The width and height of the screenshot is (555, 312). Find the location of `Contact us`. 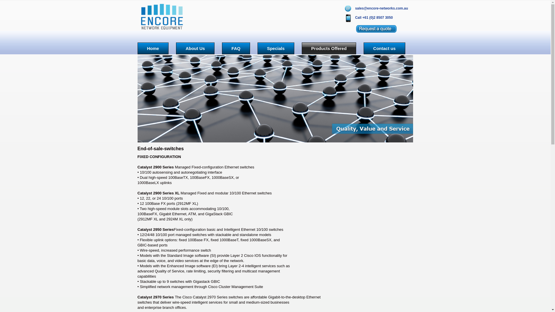

Contact us is located at coordinates (384, 49).